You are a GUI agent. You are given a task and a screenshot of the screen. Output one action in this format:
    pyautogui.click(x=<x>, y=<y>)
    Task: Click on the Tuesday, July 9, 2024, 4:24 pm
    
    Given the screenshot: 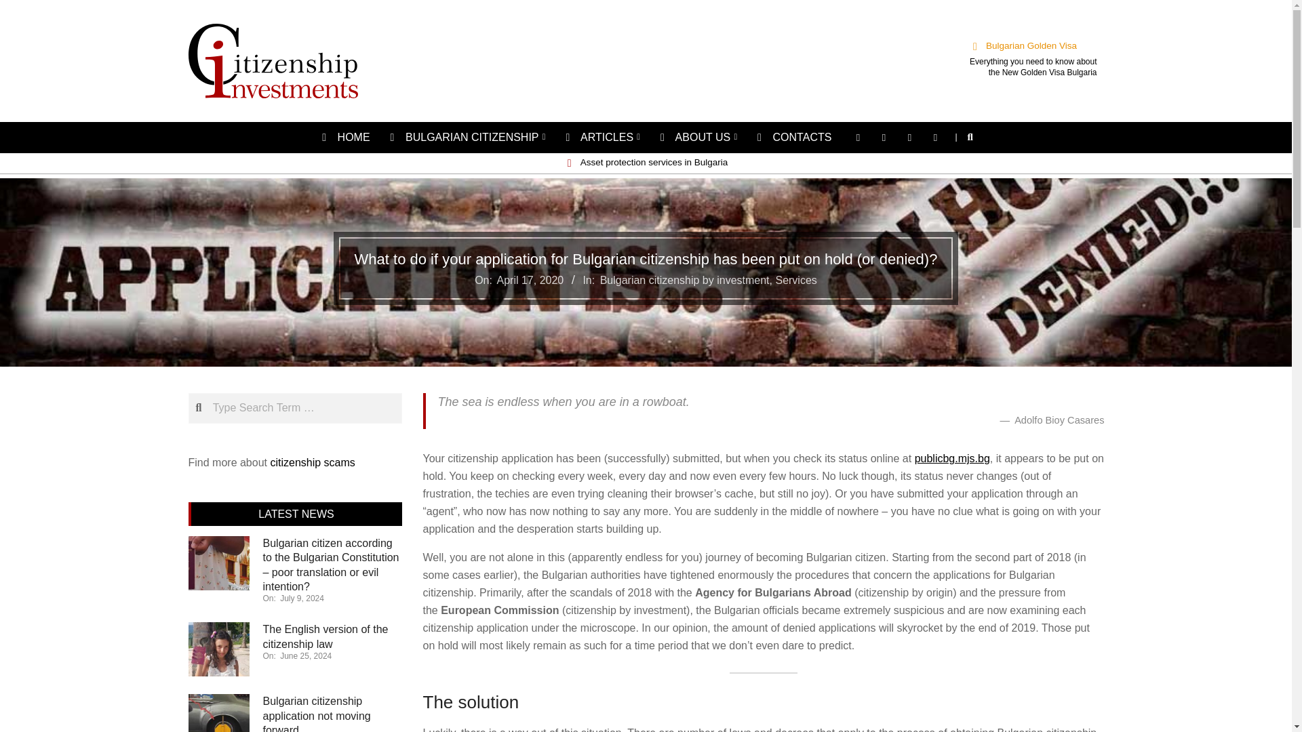 What is the action you would take?
    pyautogui.click(x=302, y=598)
    